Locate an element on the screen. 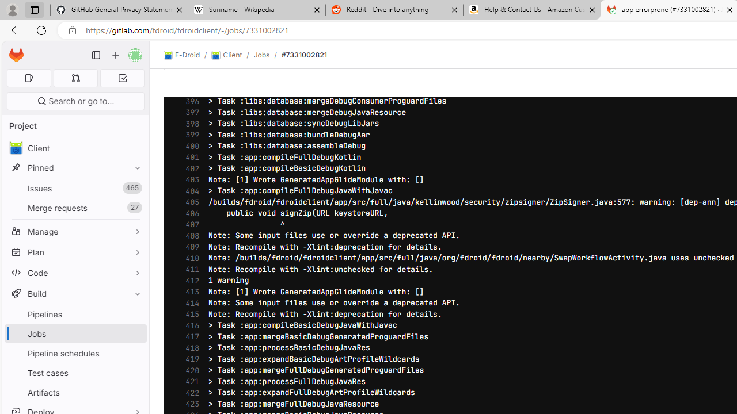  Client is located at coordinates (75, 148).